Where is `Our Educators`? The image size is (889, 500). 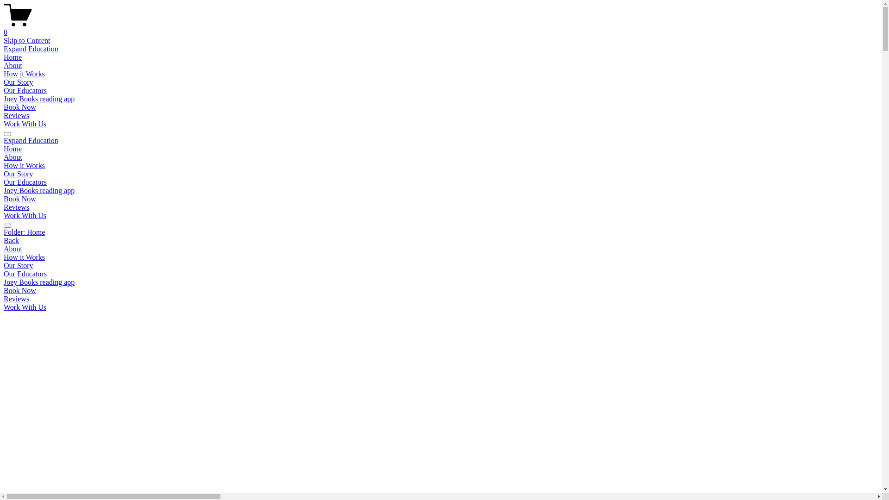 Our Educators is located at coordinates (25, 182).